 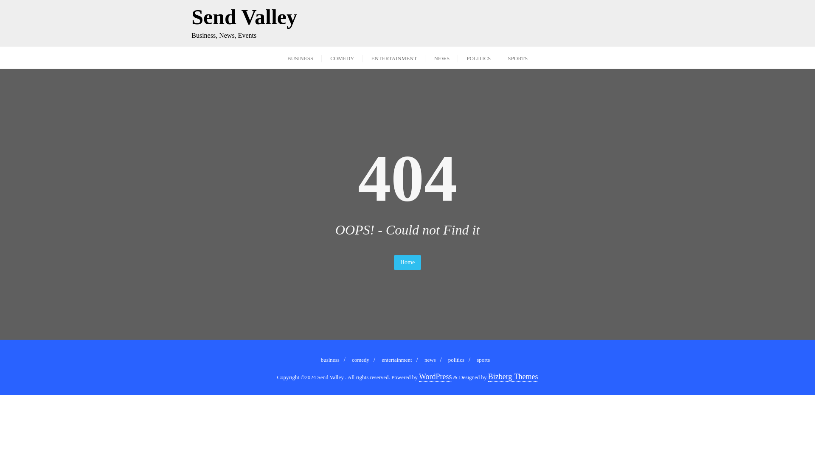 I want to click on business, so click(x=330, y=360).